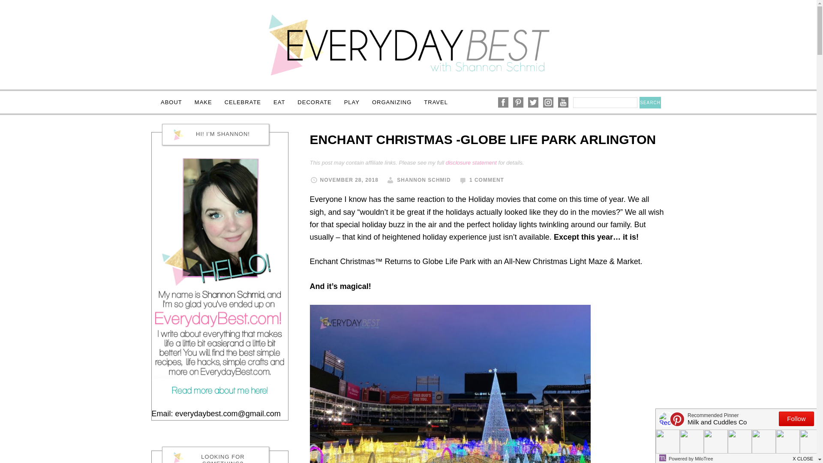  What do you see at coordinates (436, 102) in the screenshot?
I see `TRAVEL` at bounding box center [436, 102].